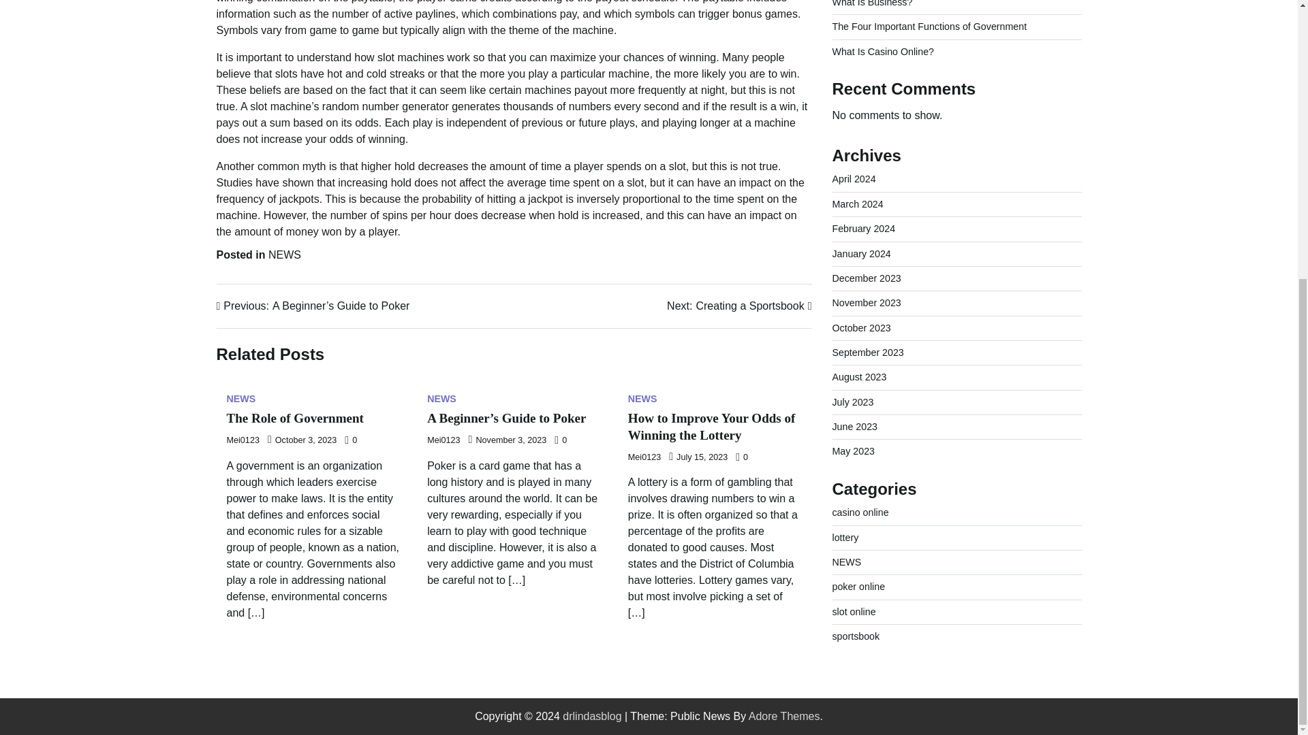 The image size is (1308, 735). What do you see at coordinates (867, 159) in the screenshot?
I see `December 2023` at bounding box center [867, 159].